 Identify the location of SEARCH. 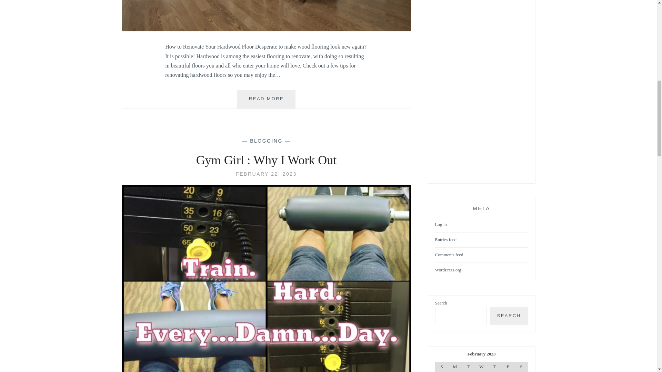
(266, 174).